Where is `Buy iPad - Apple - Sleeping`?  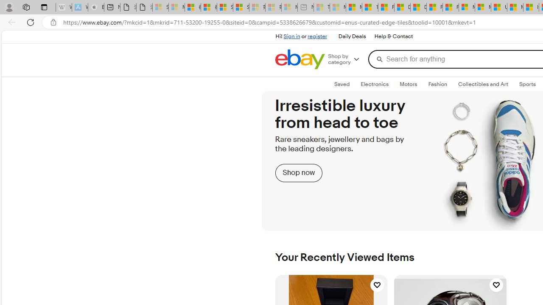 Buy iPad - Apple - Sleeping is located at coordinates (96, 8).